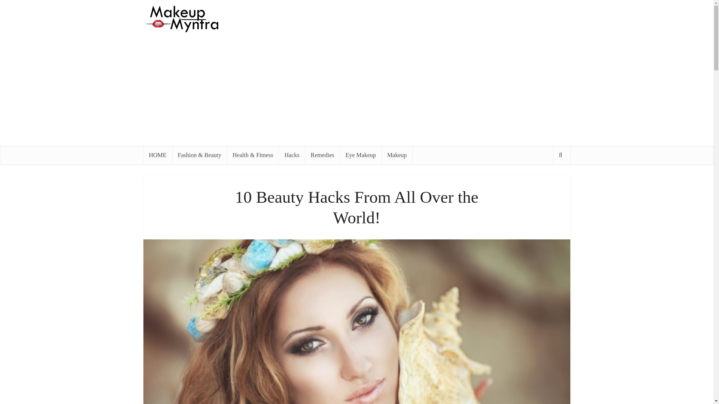  I want to click on Remedies, so click(322, 155).